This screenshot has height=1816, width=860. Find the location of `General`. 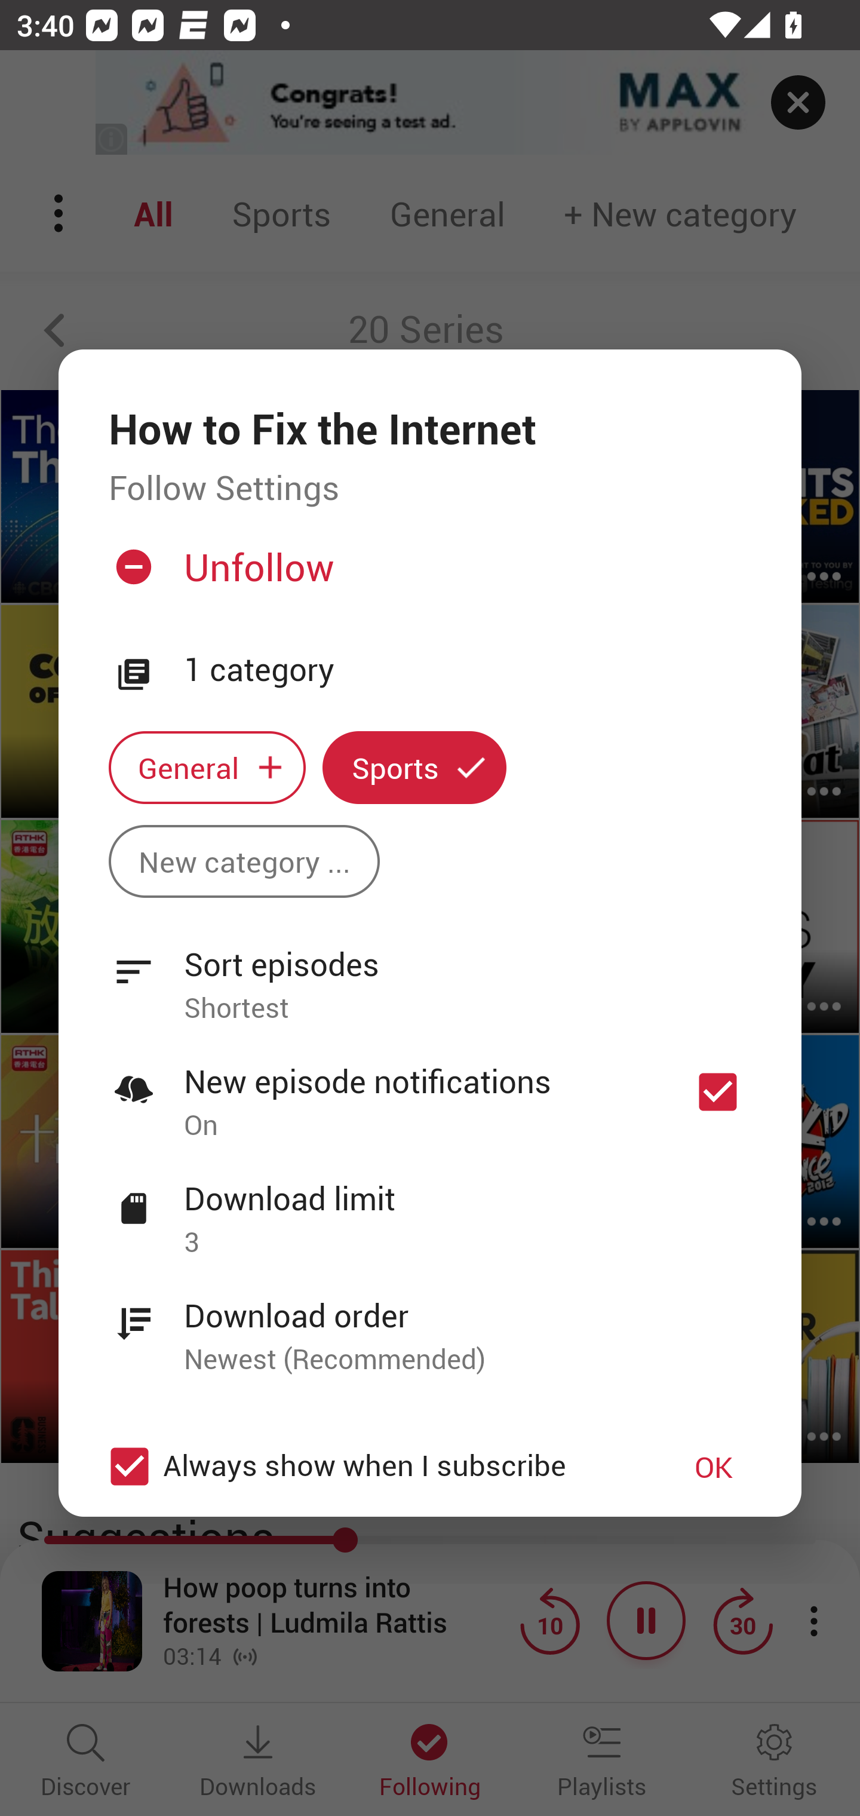

General is located at coordinates (207, 768).